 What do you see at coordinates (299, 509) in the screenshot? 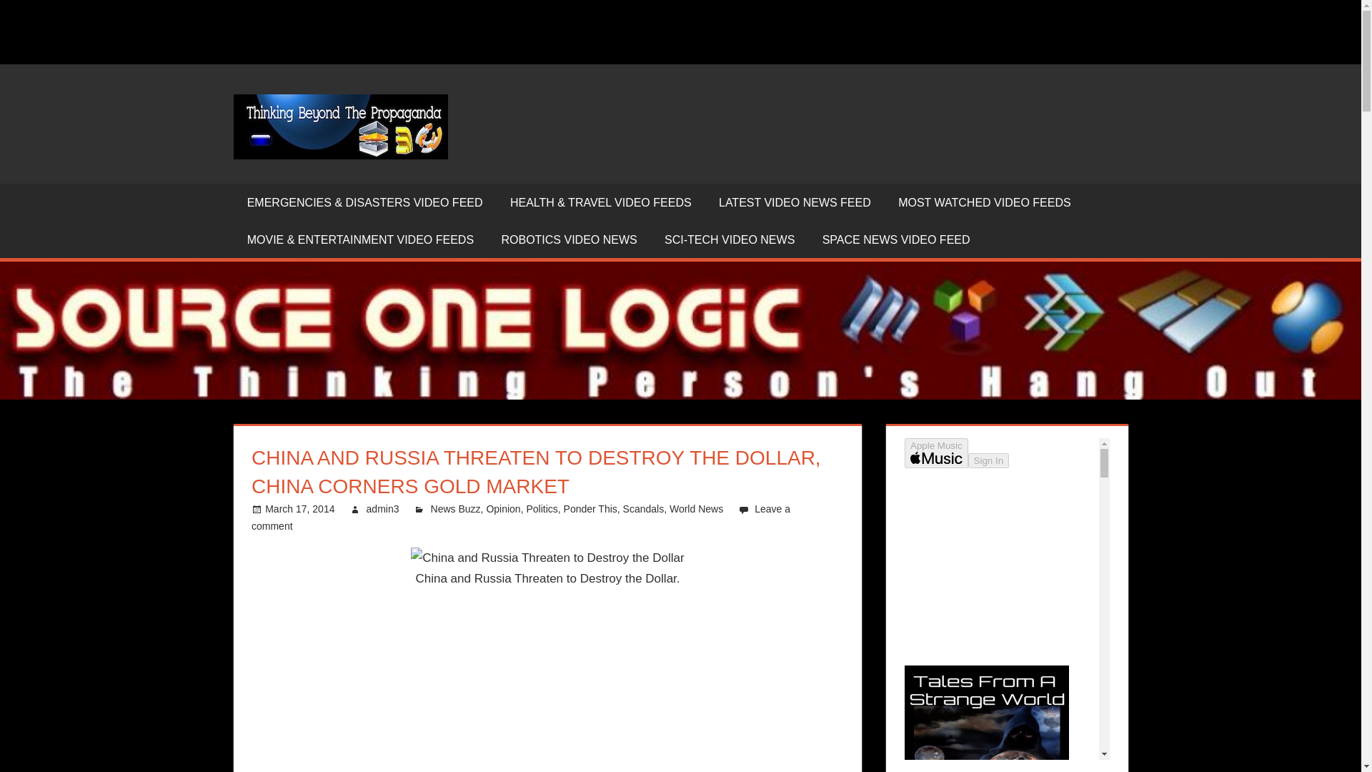
I see `12:19 am` at bounding box center [299, 509].